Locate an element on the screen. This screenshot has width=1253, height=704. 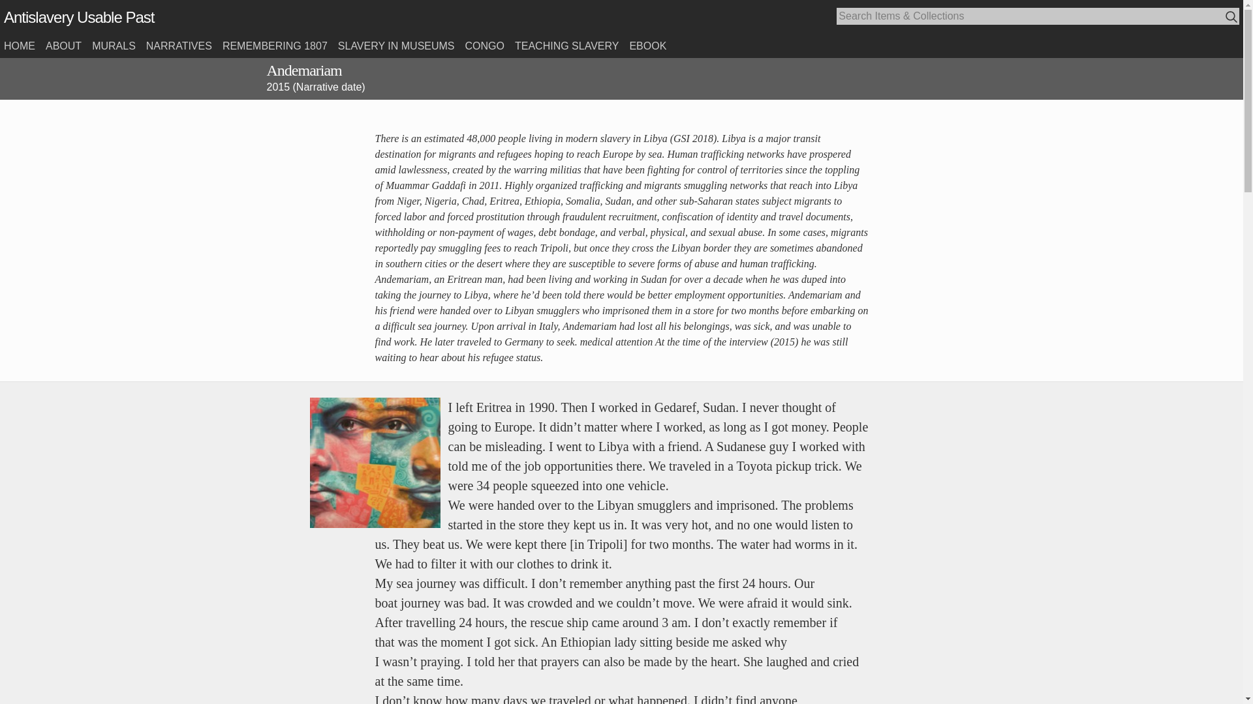
SLAVERY IN MUSEUMS is located at coordinates (396, 46).